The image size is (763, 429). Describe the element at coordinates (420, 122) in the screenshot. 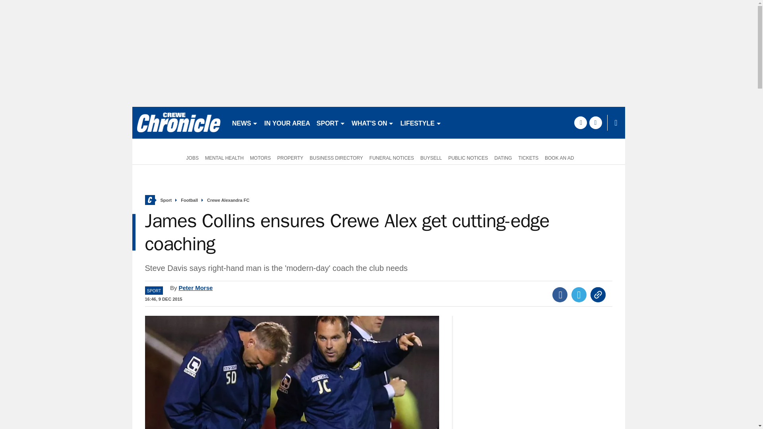

I see `LIFESTYLE` at that location.